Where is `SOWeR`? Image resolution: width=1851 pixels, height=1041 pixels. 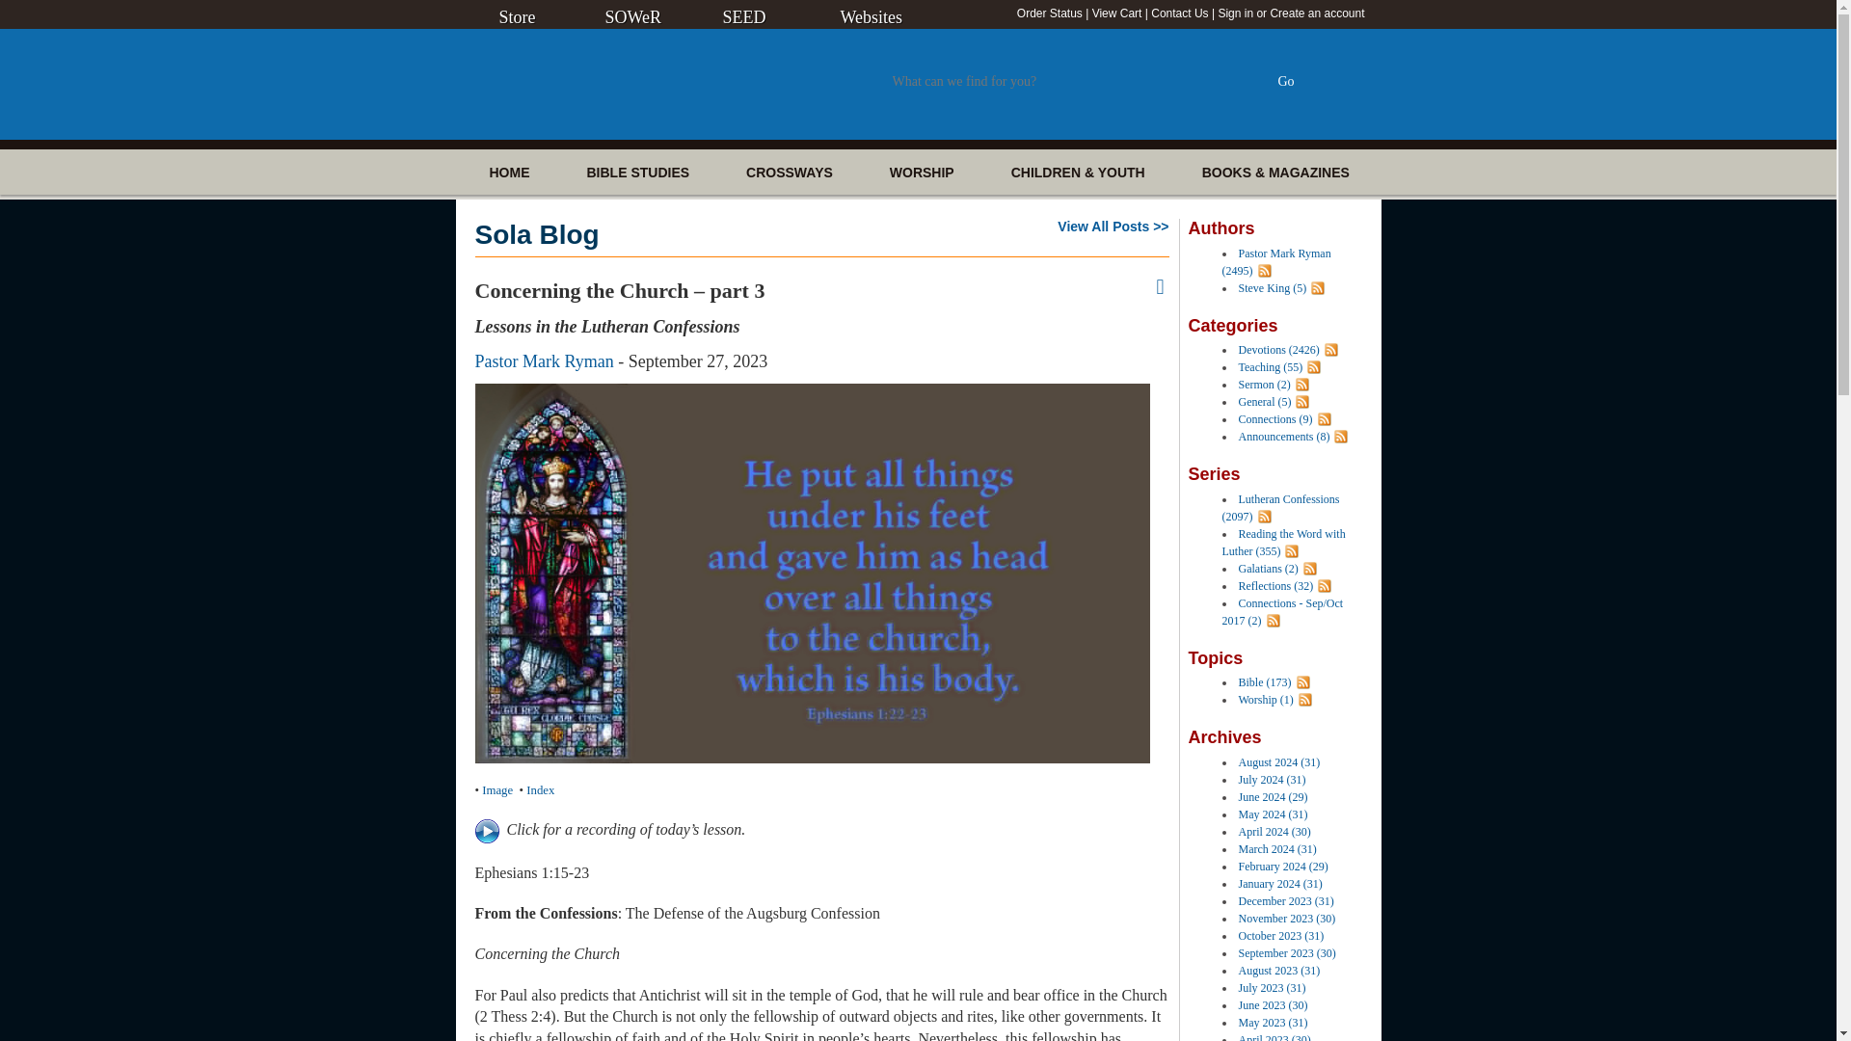 SOWeR is located at coordinates (633, 17).